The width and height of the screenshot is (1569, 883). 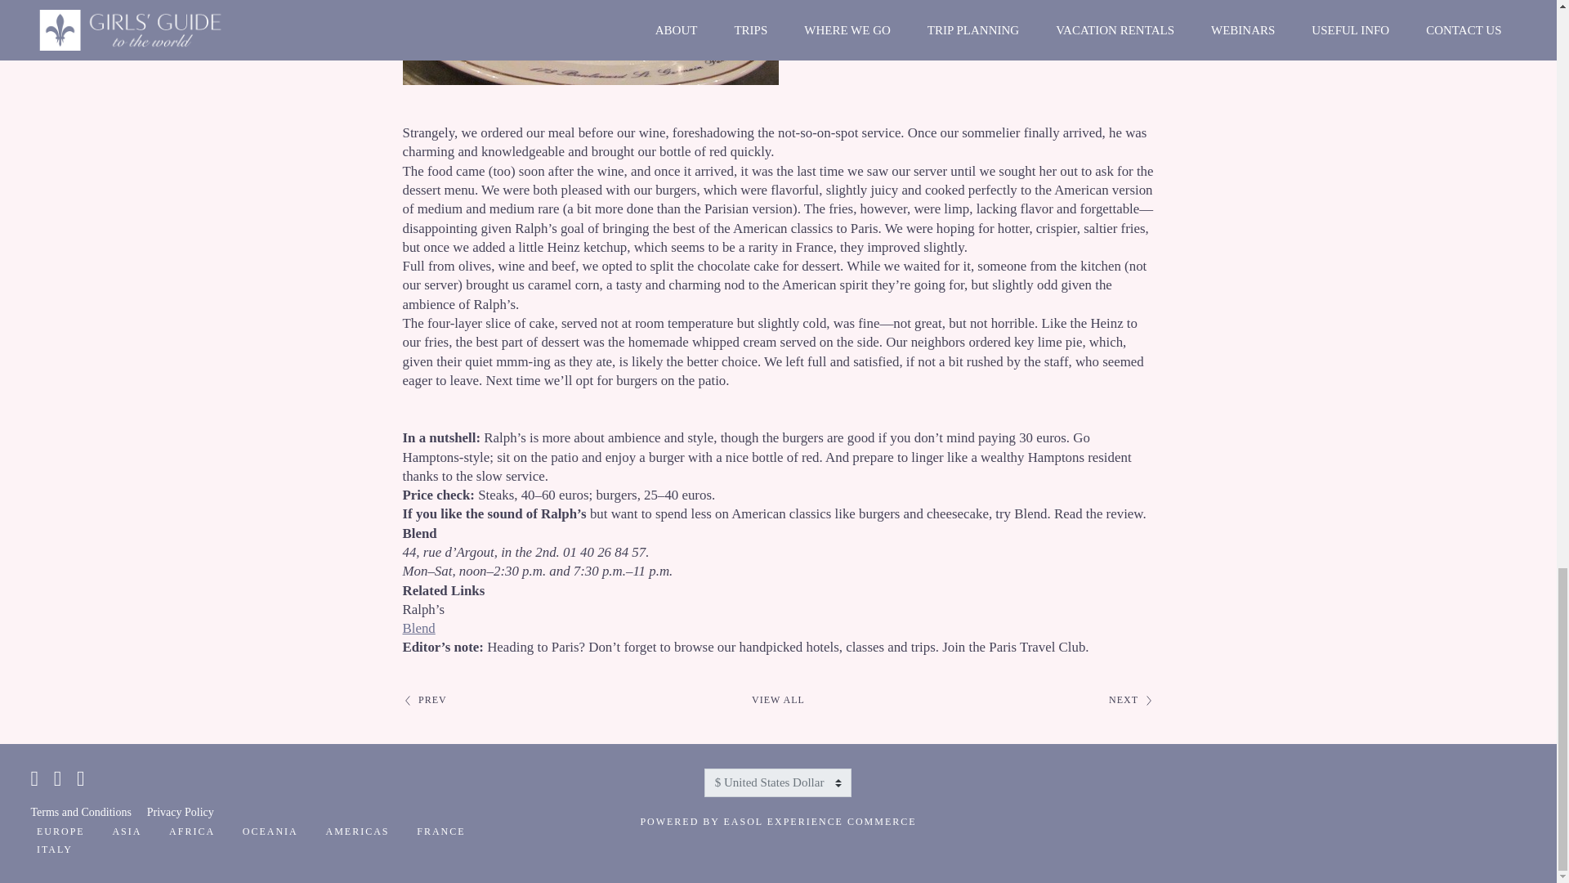 What do you see at coordinates (778, 822) in the screenshot?
I see `POWERED BY EASOL EXPERIENCE COMMERCE` at bounding box center [778, 822].